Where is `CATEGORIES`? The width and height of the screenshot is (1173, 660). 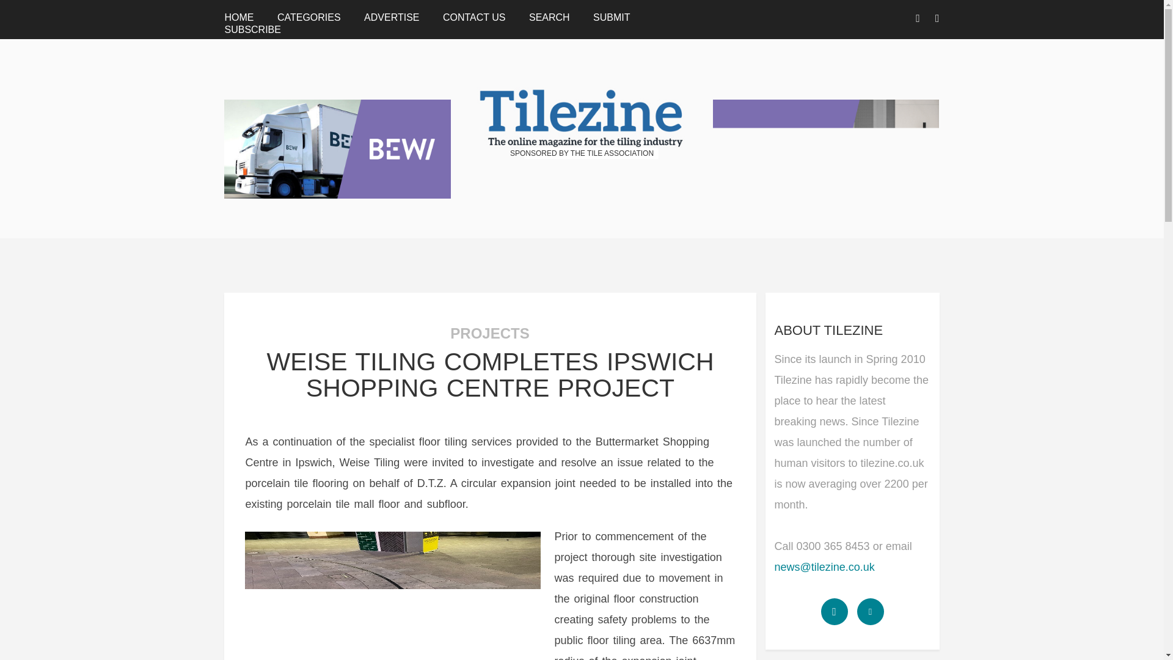
CATEGORIES is located at coordinates (309, 17).